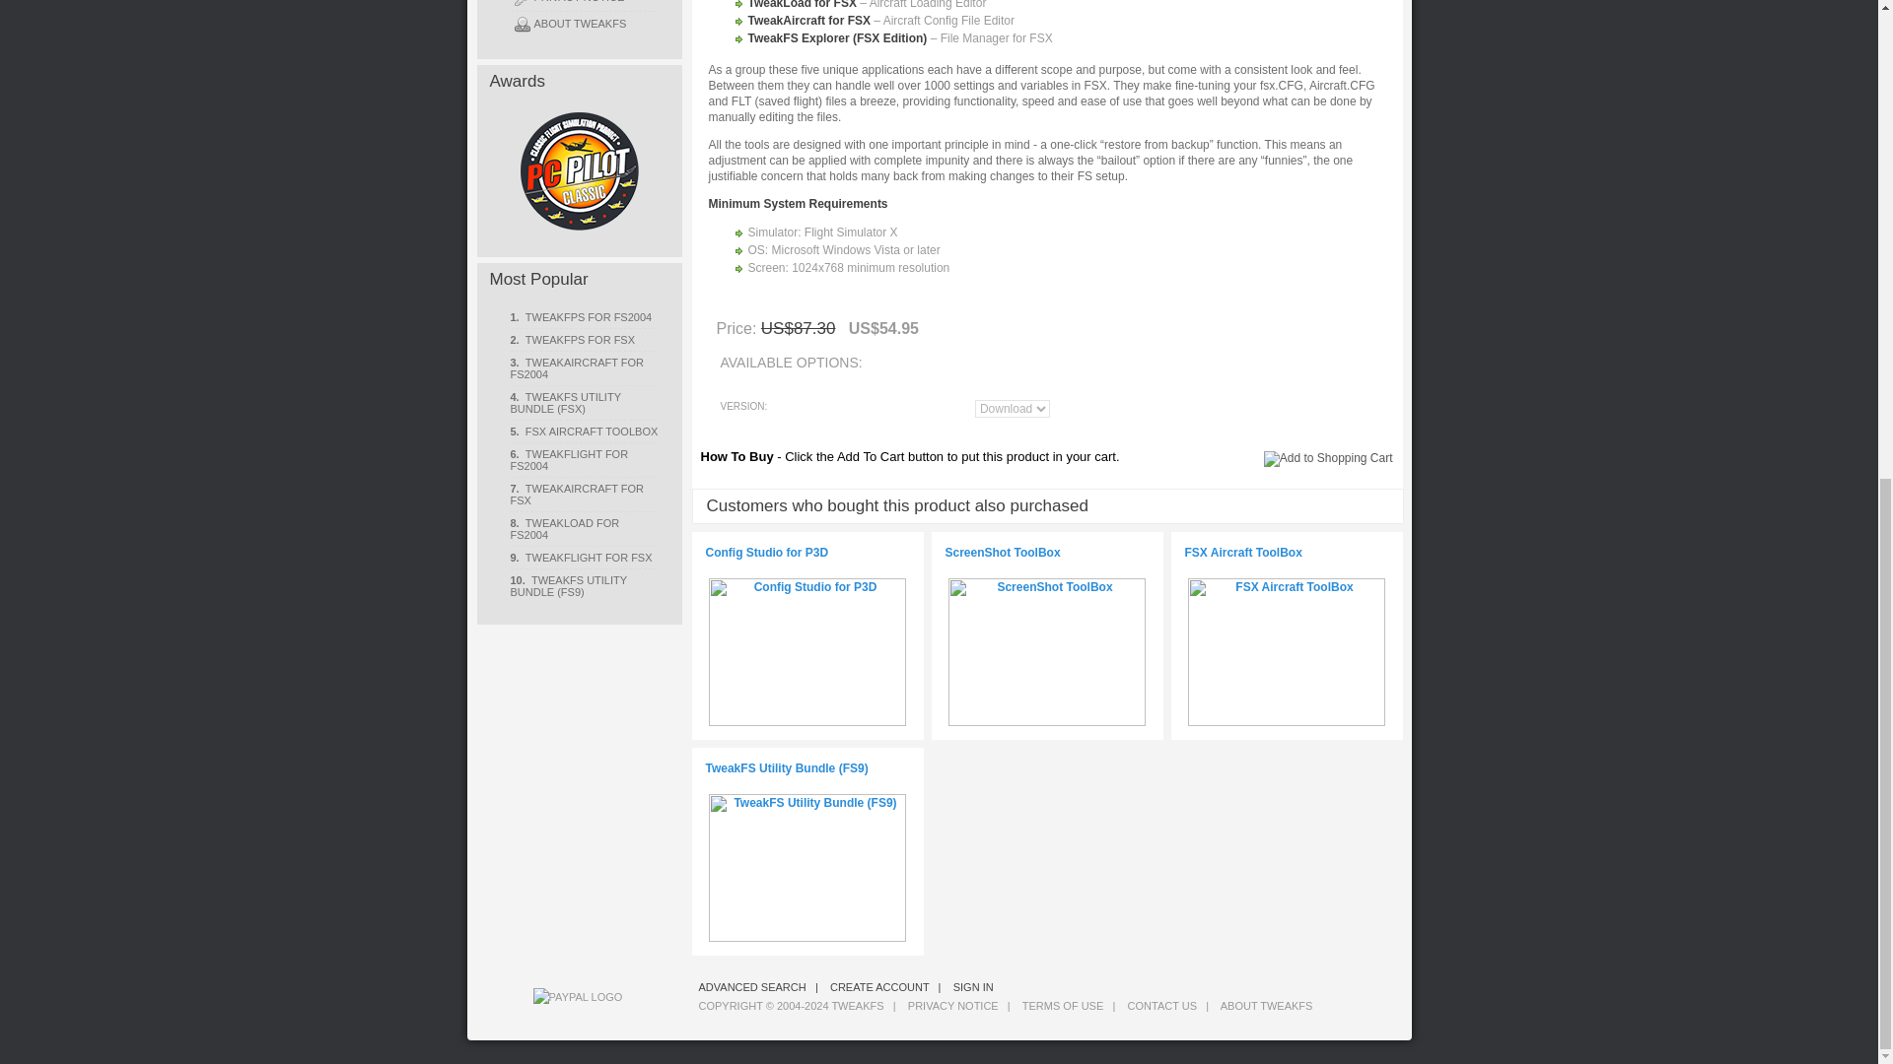  Describe the element at coordinates (585, 367) in the screenshot. I see `3.  TWEAKAIRCRAFT FOR FS2004` at that location.